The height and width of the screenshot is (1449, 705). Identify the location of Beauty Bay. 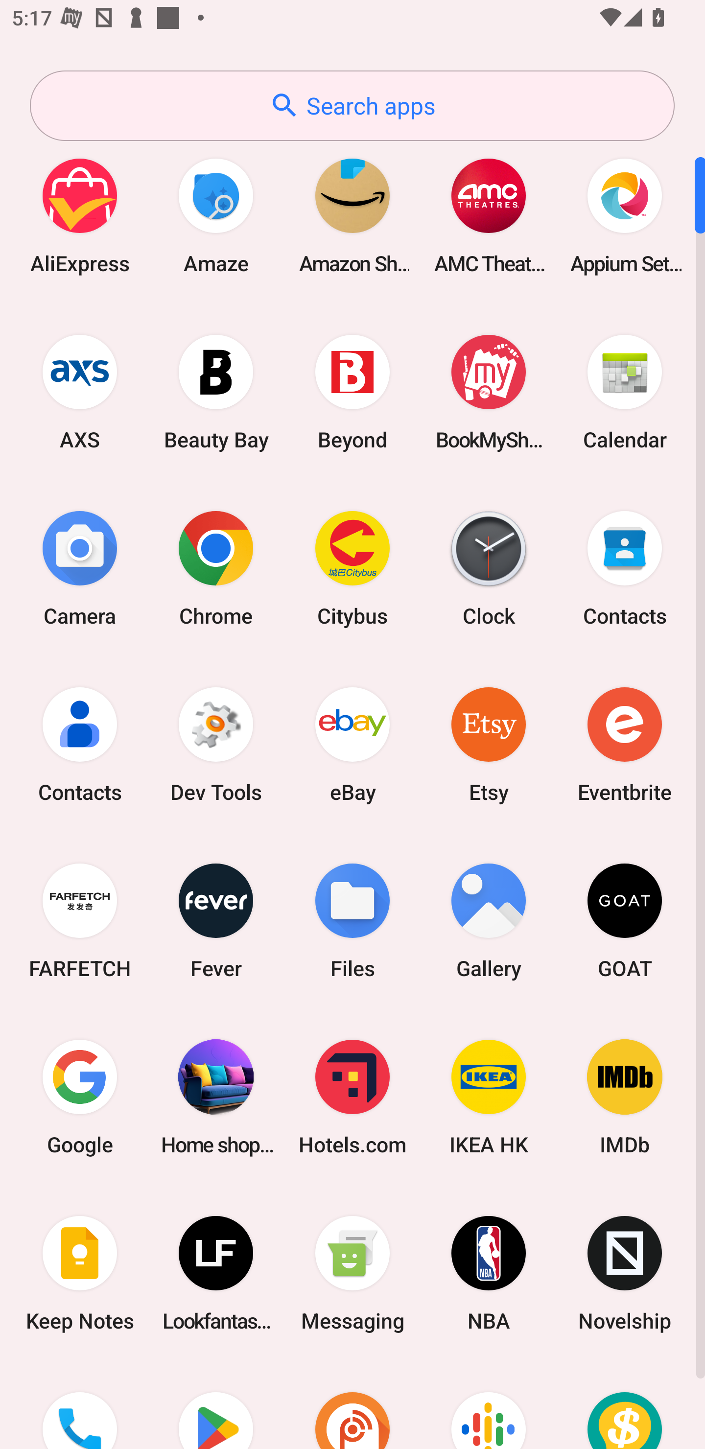
(216, 392).